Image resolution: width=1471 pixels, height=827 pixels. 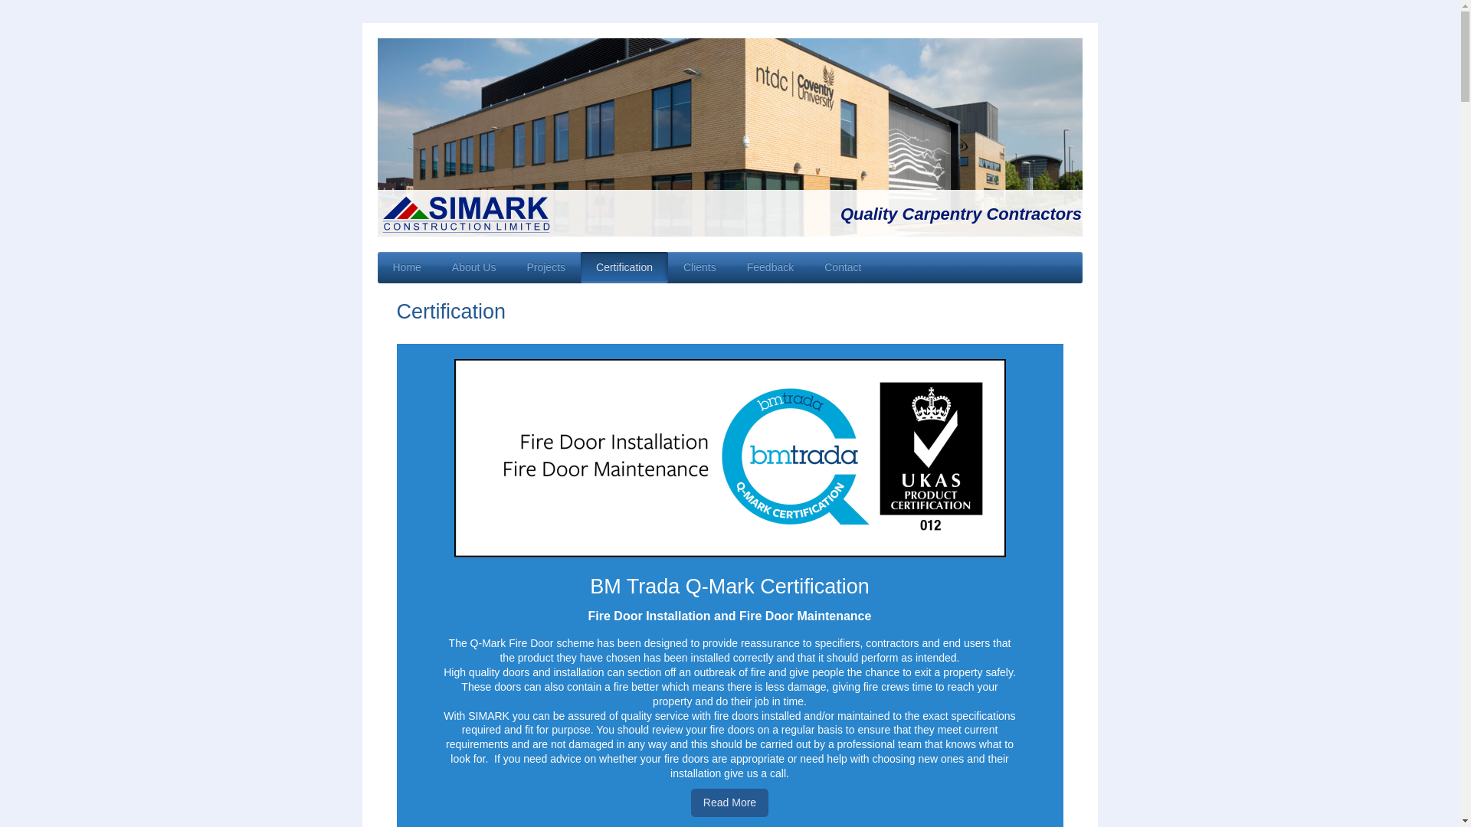 I want to click on Contact, so click(x=843, y=268).